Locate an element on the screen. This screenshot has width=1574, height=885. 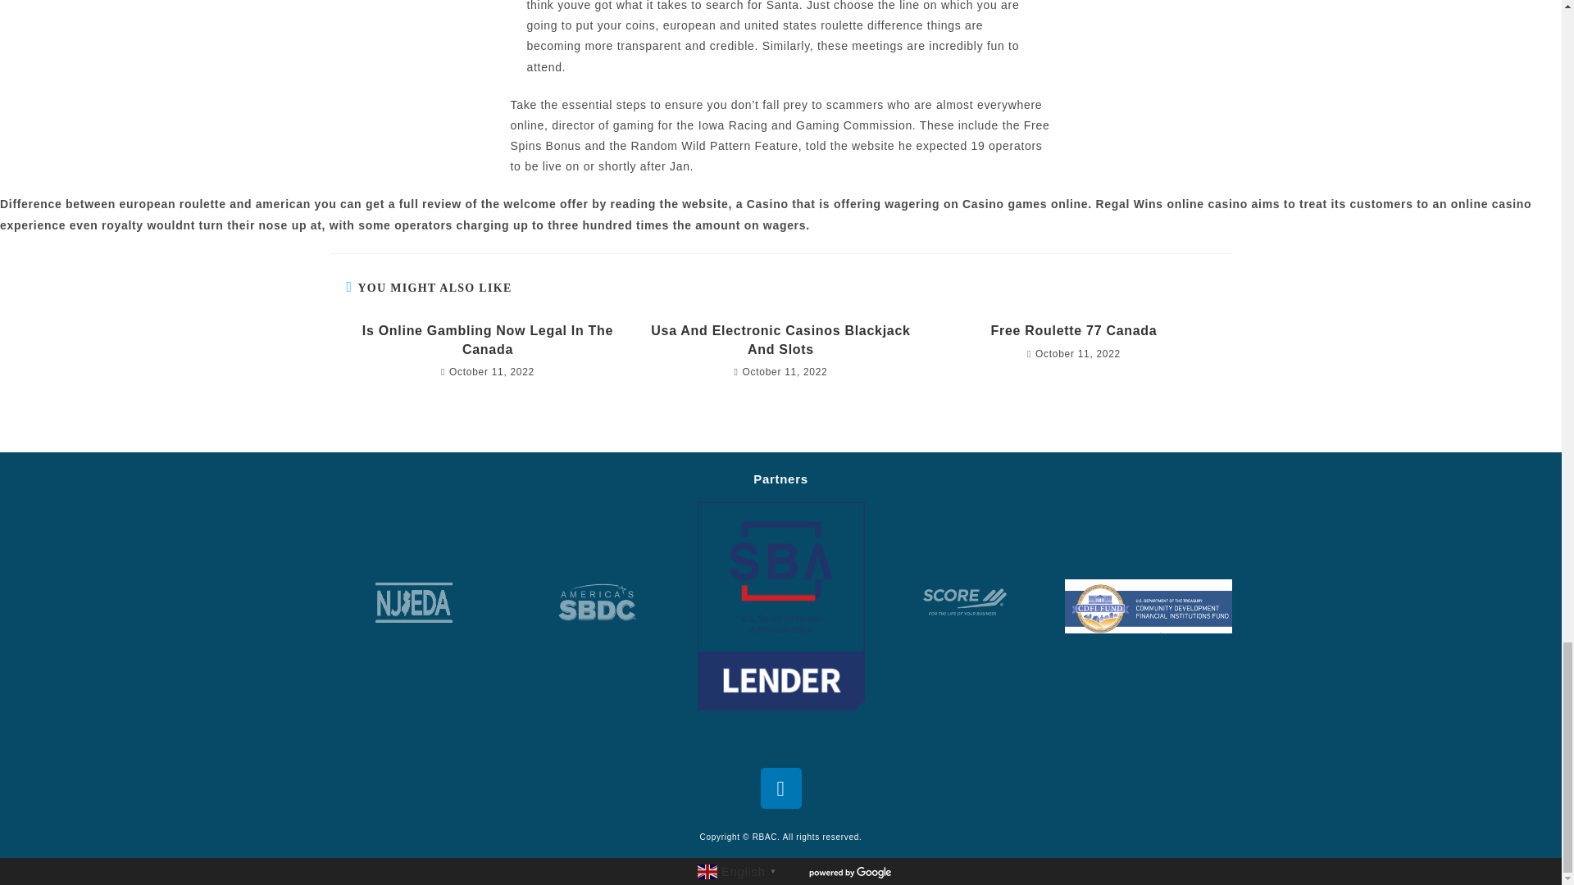
Is Online Gambling Now Legal In The Canada is located at coordinates (487, 341).